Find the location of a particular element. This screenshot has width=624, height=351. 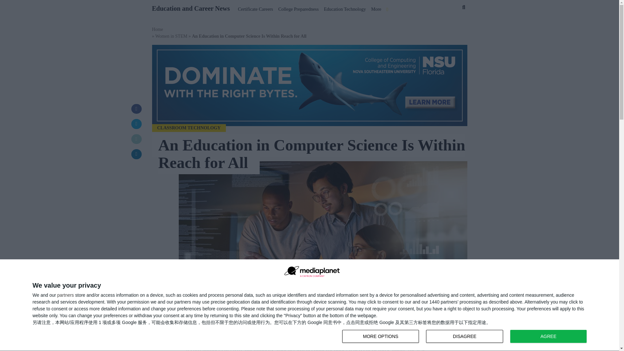

College Preparedness is located at coordinates (298, 8).